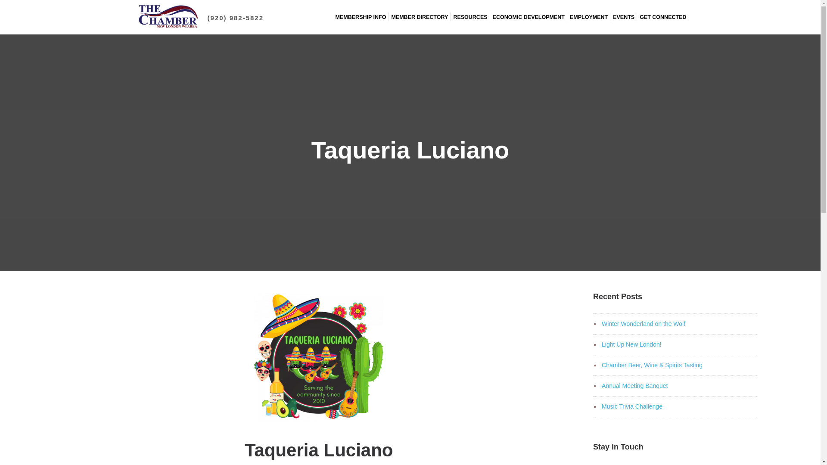 This screenshot has width=827, height=465. Describe the element at coordinates (529, 17) in the screenshot. I see `ECONOMIC DEVELOPMENT` at that location.